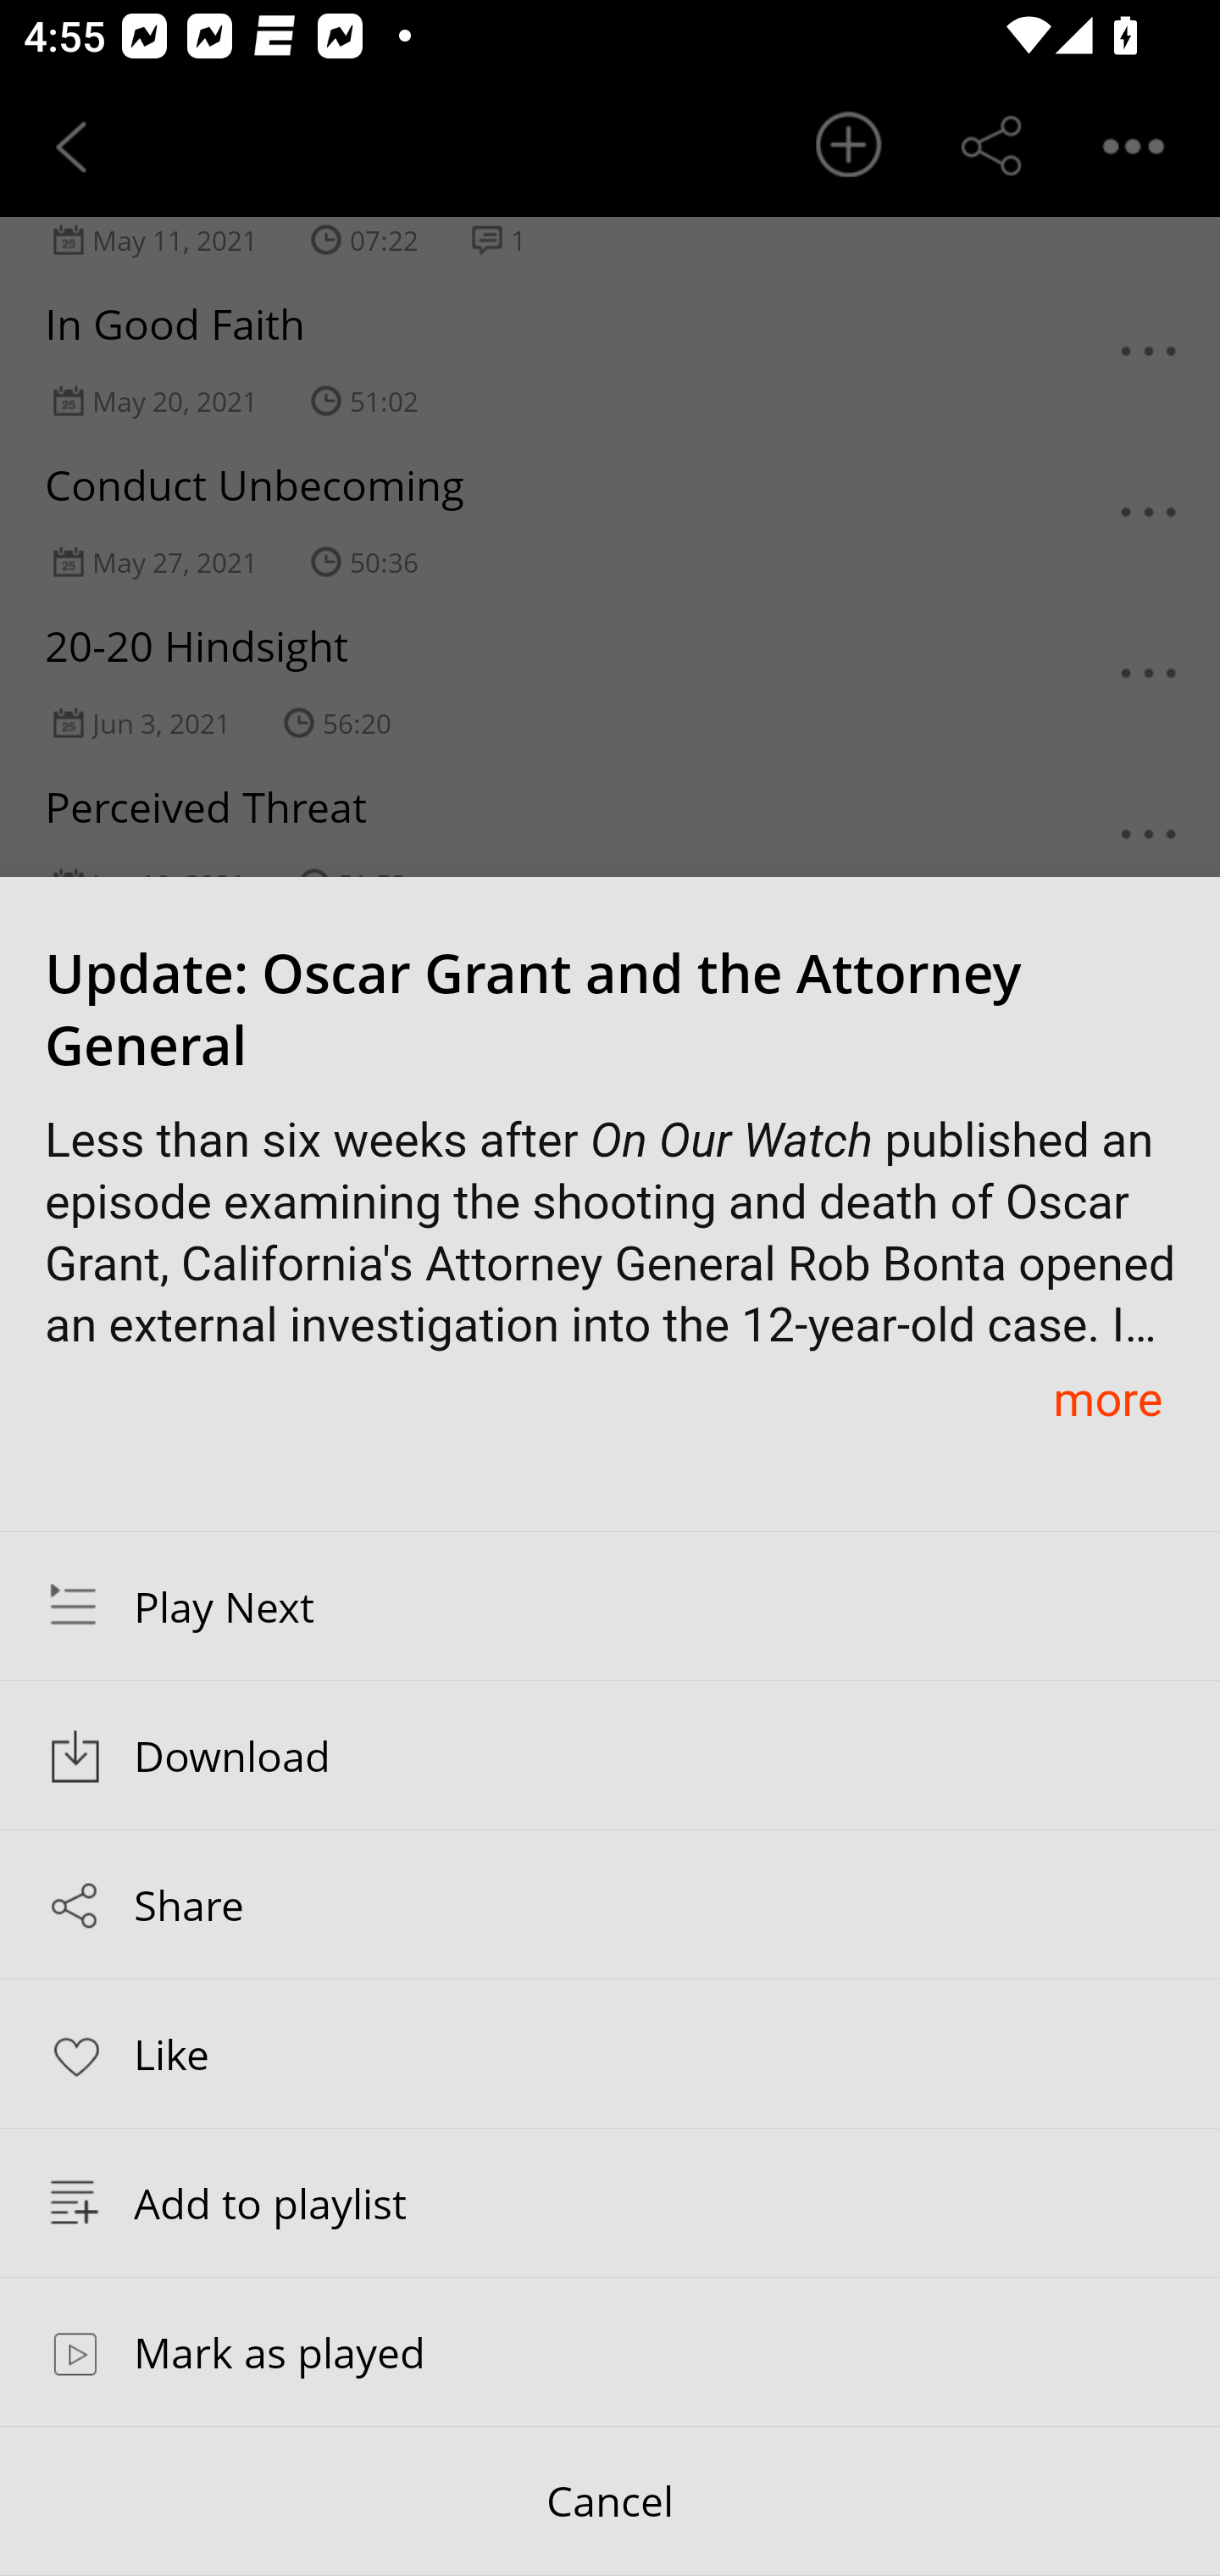  I want to click on Share, so click(610, 1905).